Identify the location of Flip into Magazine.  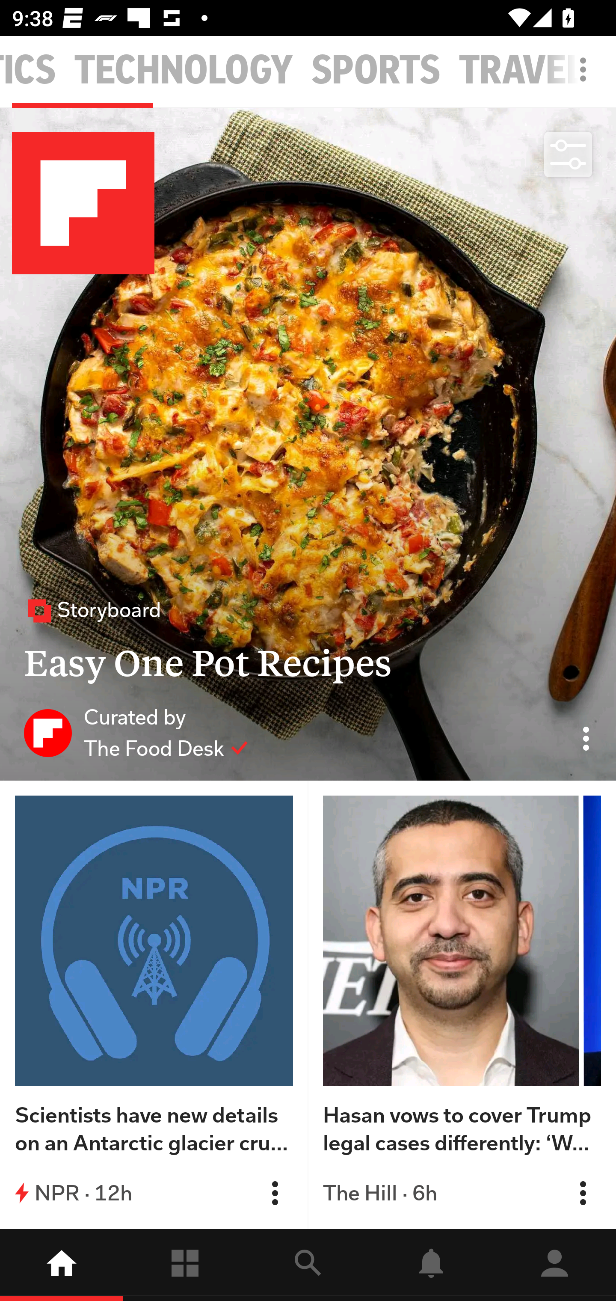
(275, 1193).